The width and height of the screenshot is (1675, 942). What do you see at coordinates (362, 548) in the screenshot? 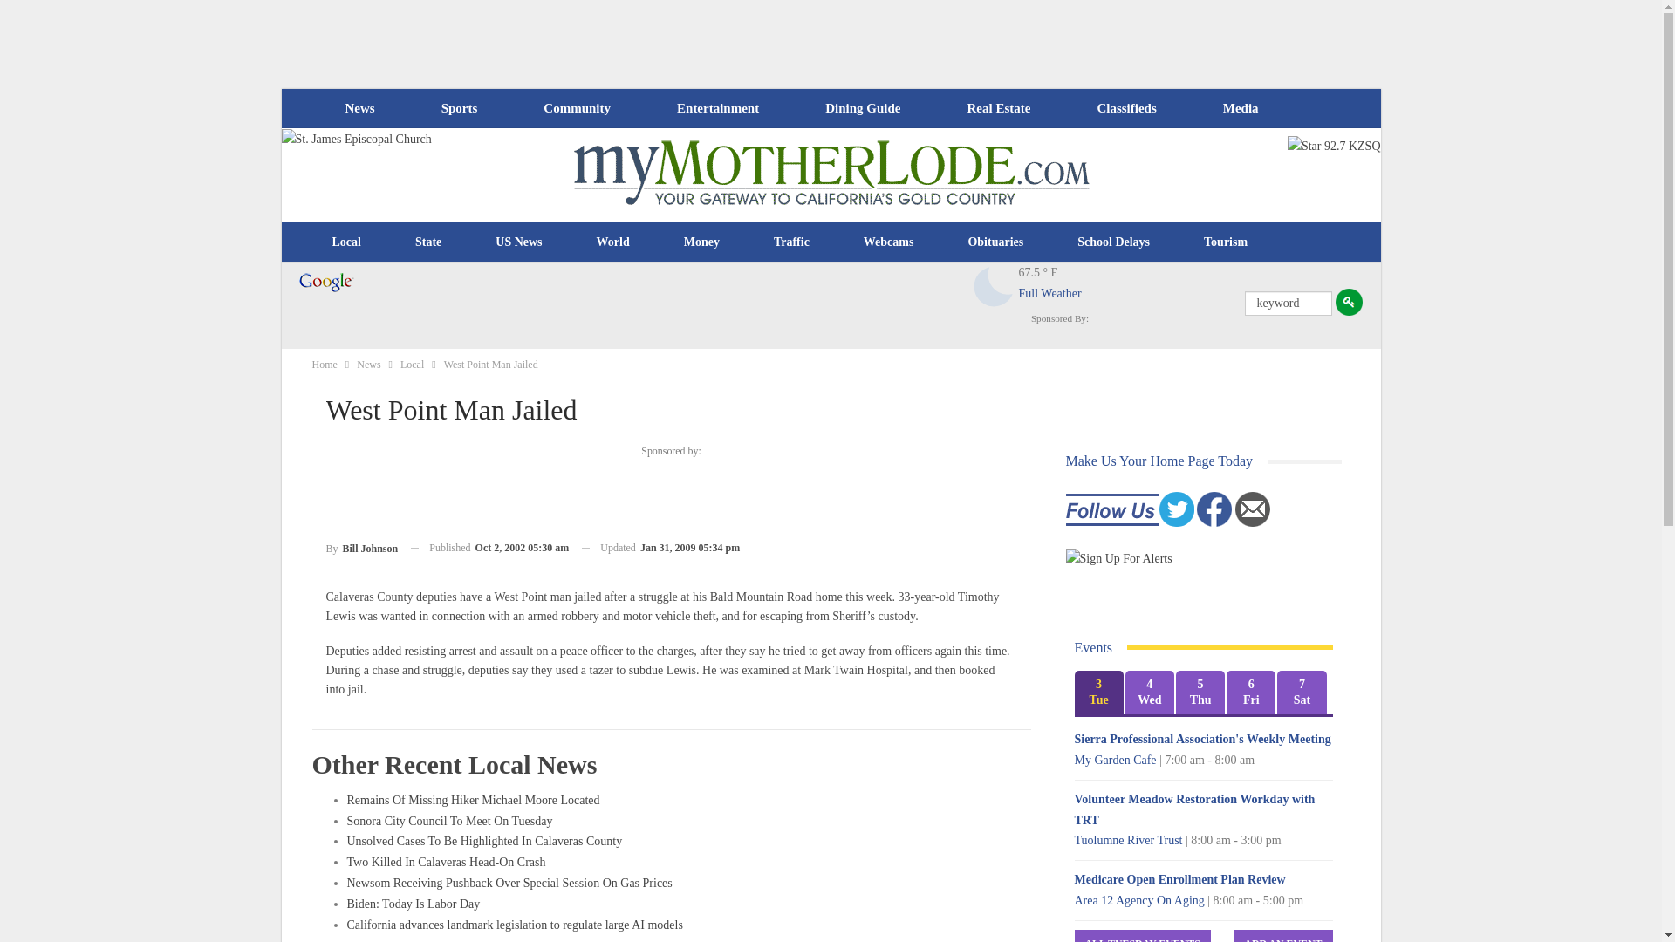
I see `Browse Author Articles` at bounding box center [362, 548].